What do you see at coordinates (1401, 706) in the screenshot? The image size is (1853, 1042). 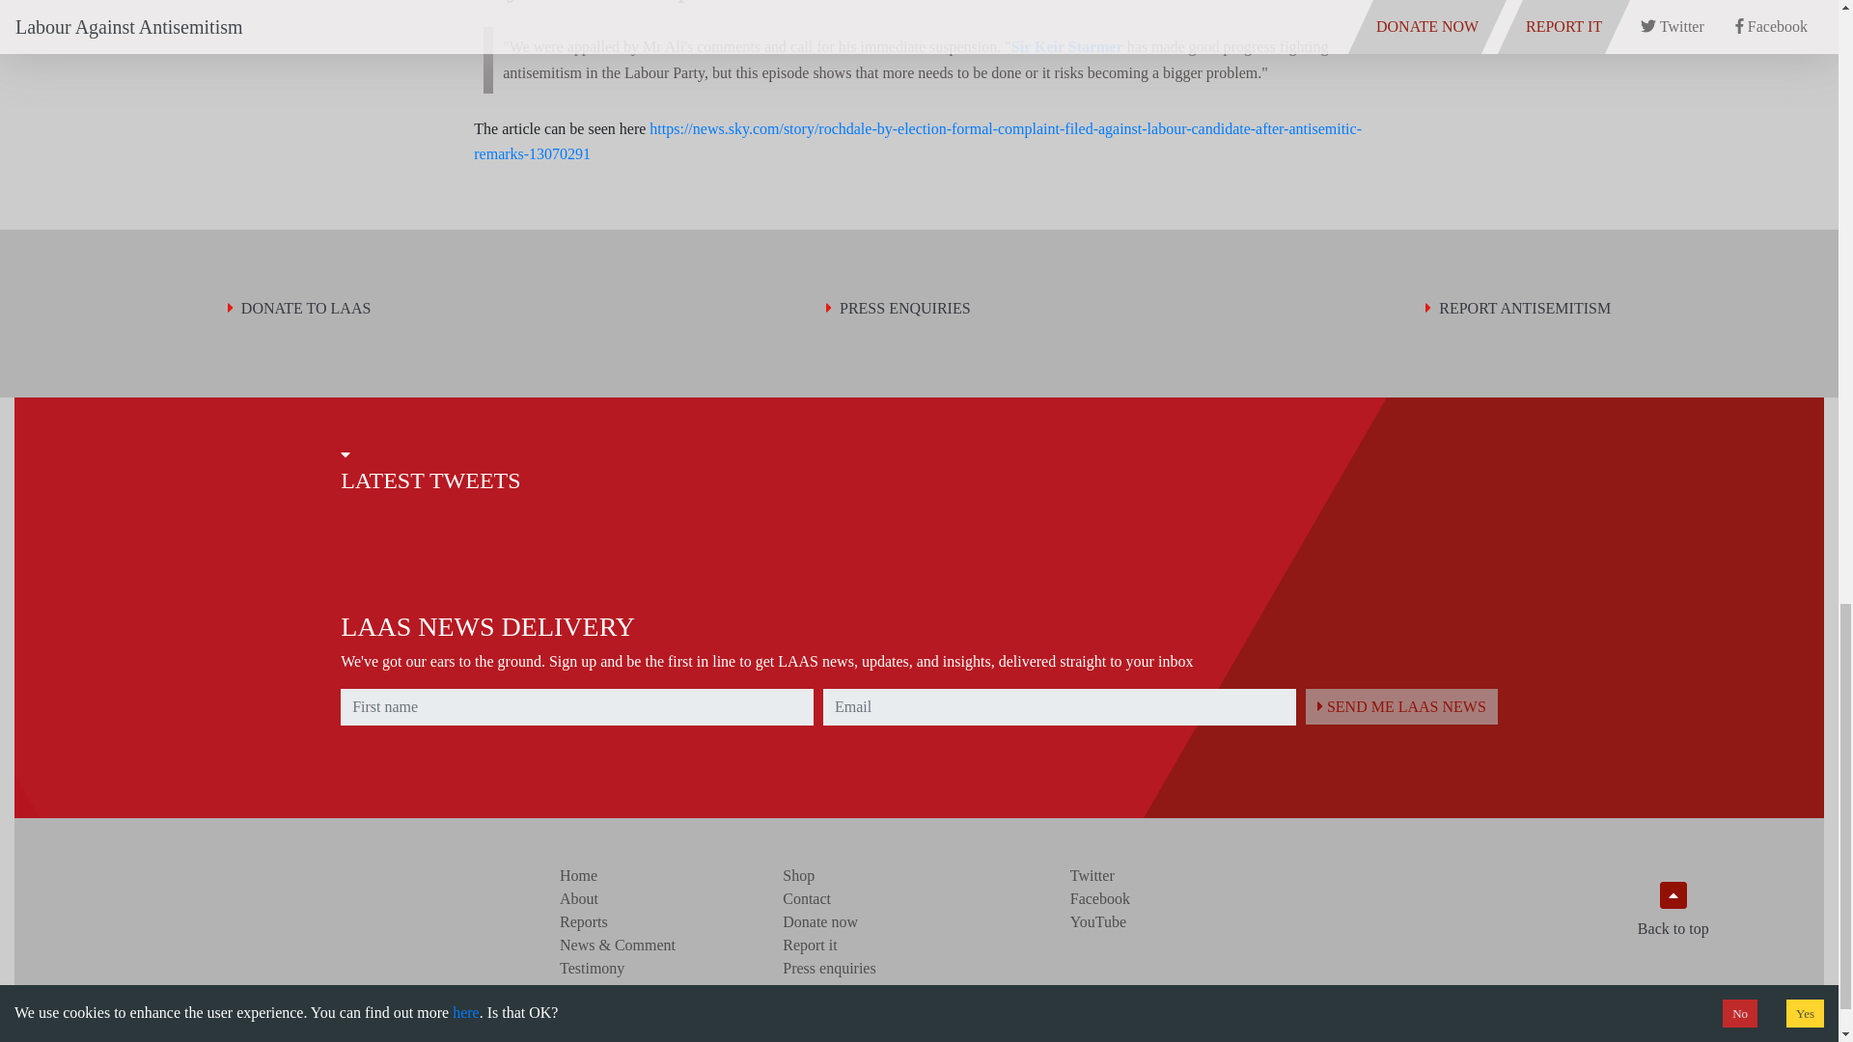 I see `SEND ME LAAS NEWS` at bounding box center [1401, 706].